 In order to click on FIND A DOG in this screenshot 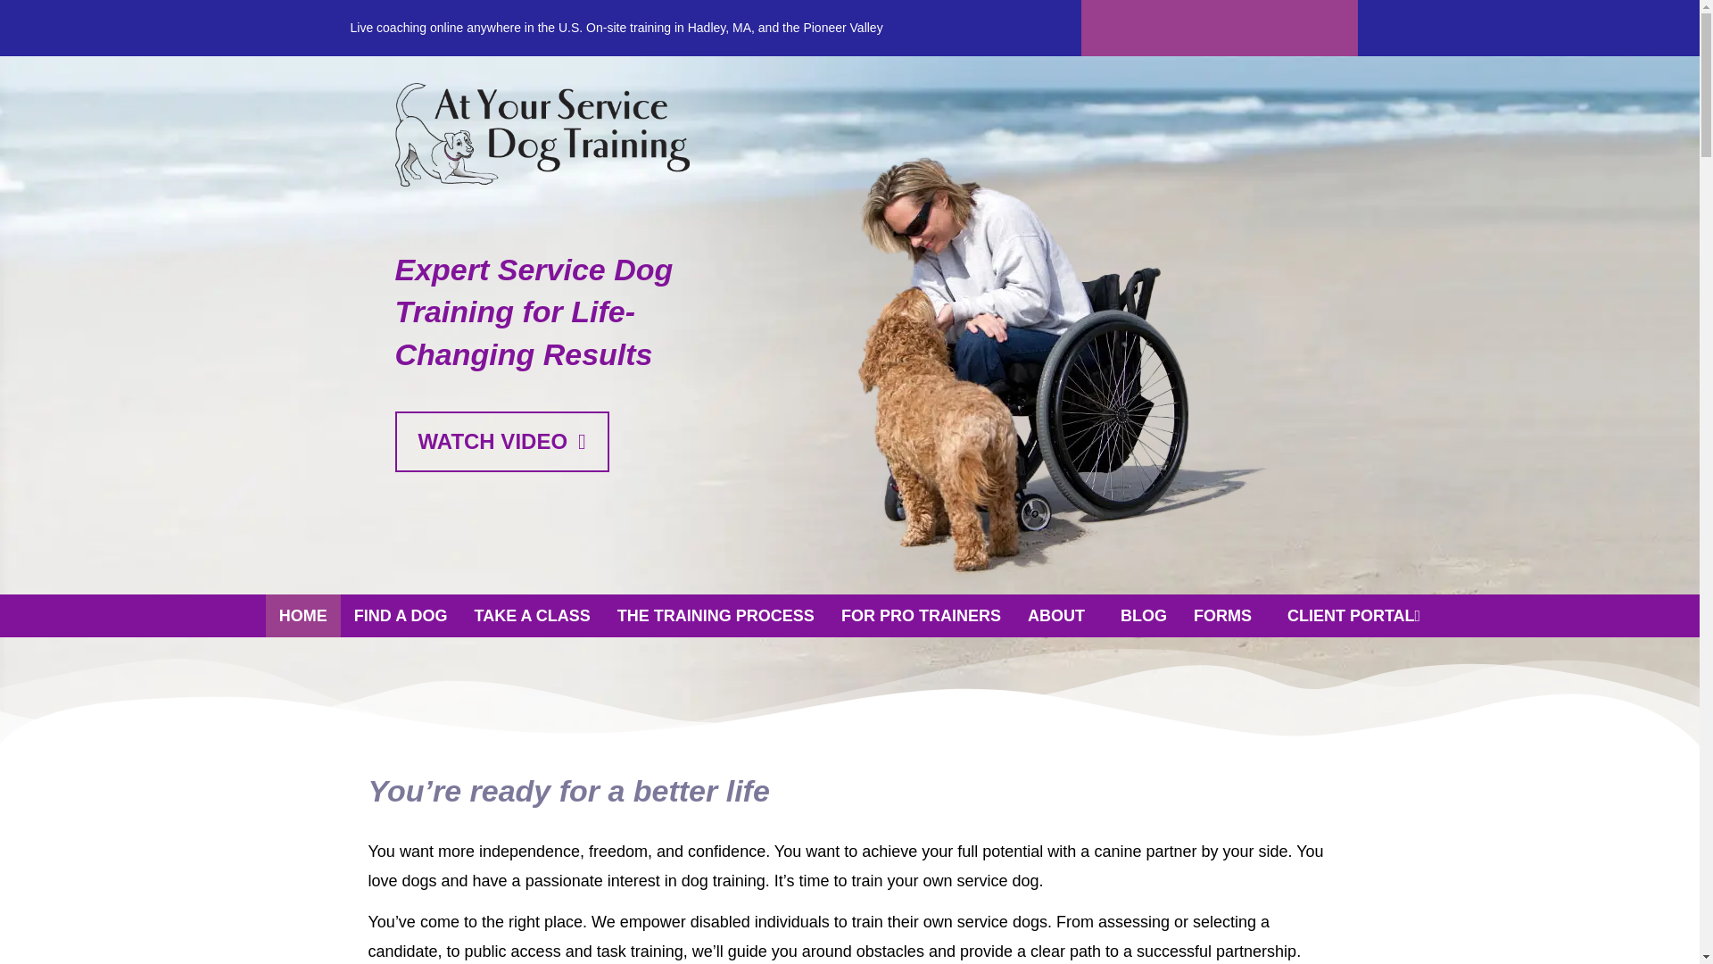, I will do `click(401, 616)`.